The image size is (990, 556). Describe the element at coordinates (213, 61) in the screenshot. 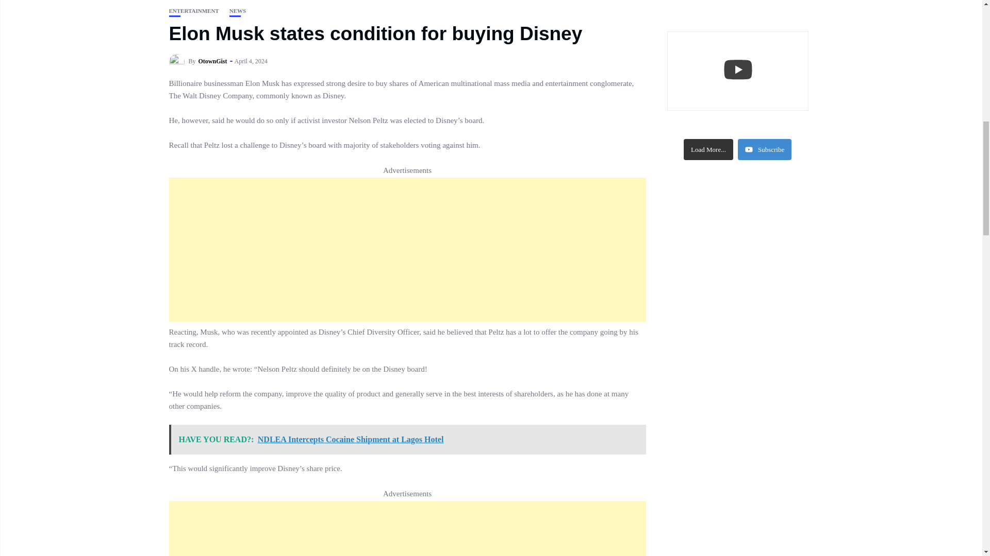

I see `Posts by OtownGist` at that location.